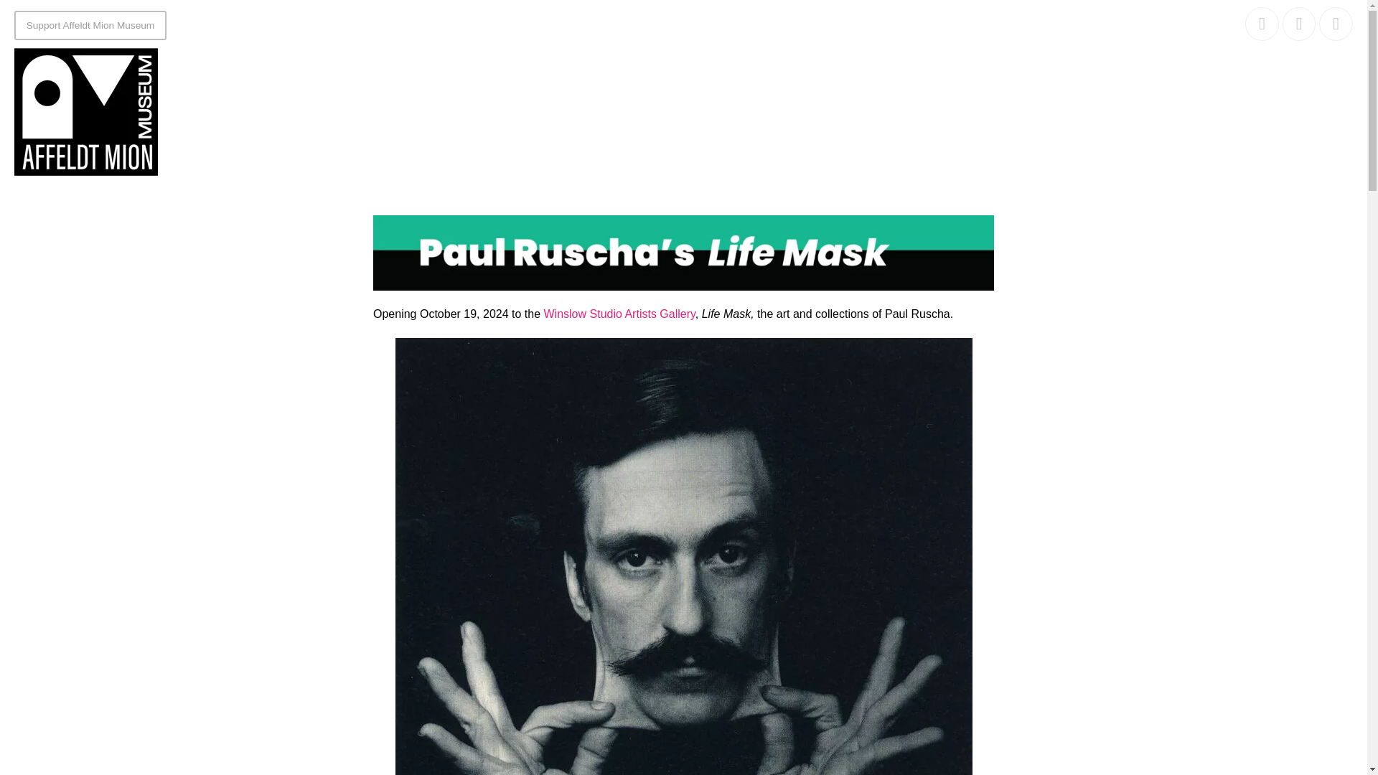 The width and height of the screenshot is (1378, 775). What do you see at coordinates (90, 26) in the screenshot?
I see `Help support the museum today!` at bounding box center [90, 26].